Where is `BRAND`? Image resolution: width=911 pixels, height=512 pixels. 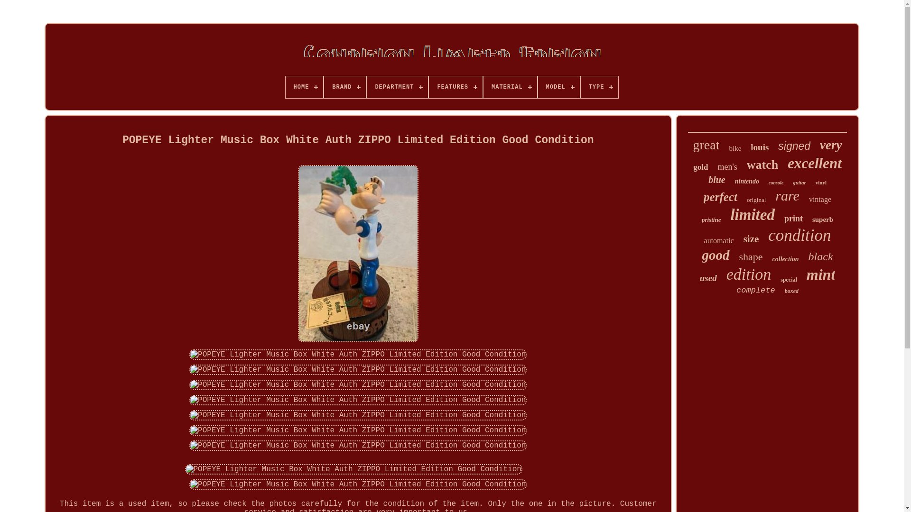 BRAND is located at coordinates (345, 87).